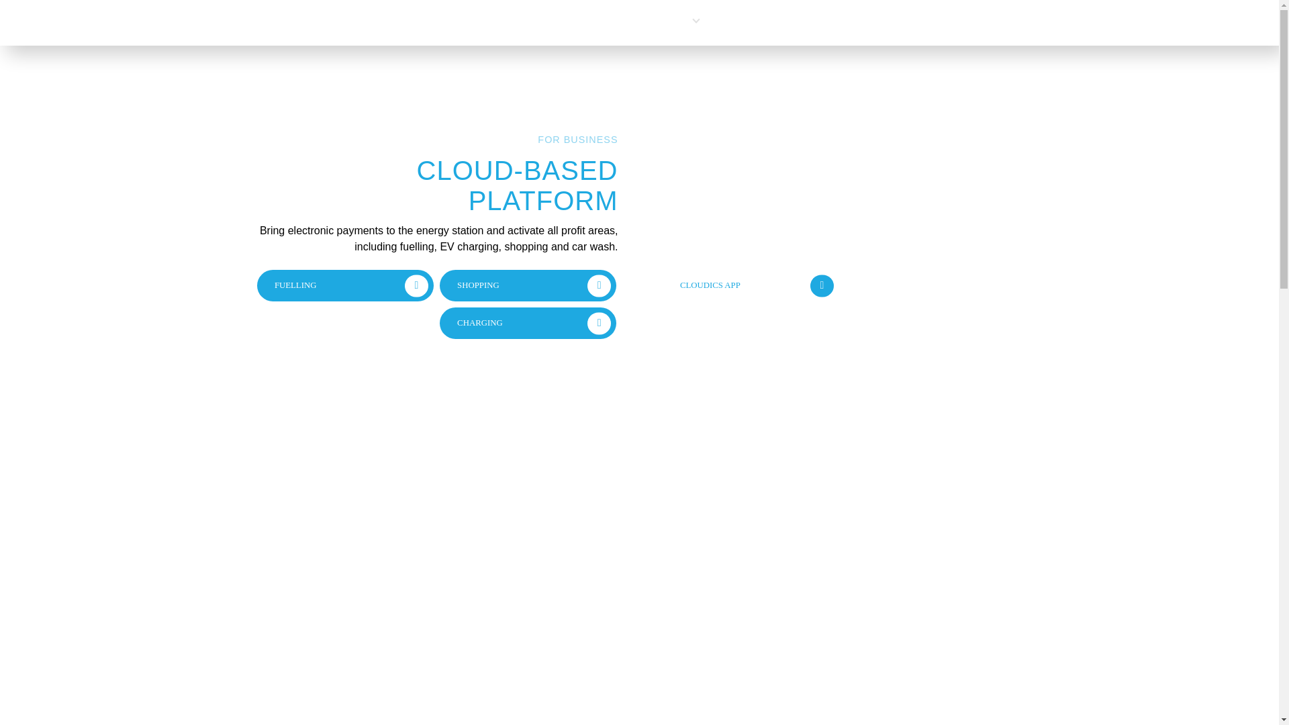  What do you see at coordinates (528, 285) in the screenshot?
I see `SHOPPING` at bounding box center [528, 285].